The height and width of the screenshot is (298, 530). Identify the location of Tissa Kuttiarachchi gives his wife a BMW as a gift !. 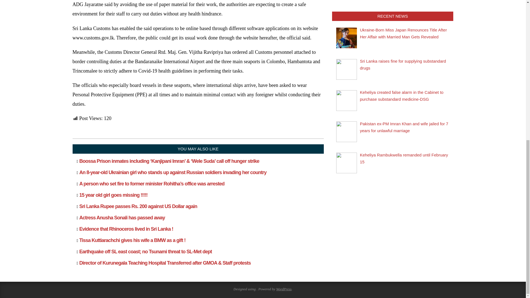
(132, 240).